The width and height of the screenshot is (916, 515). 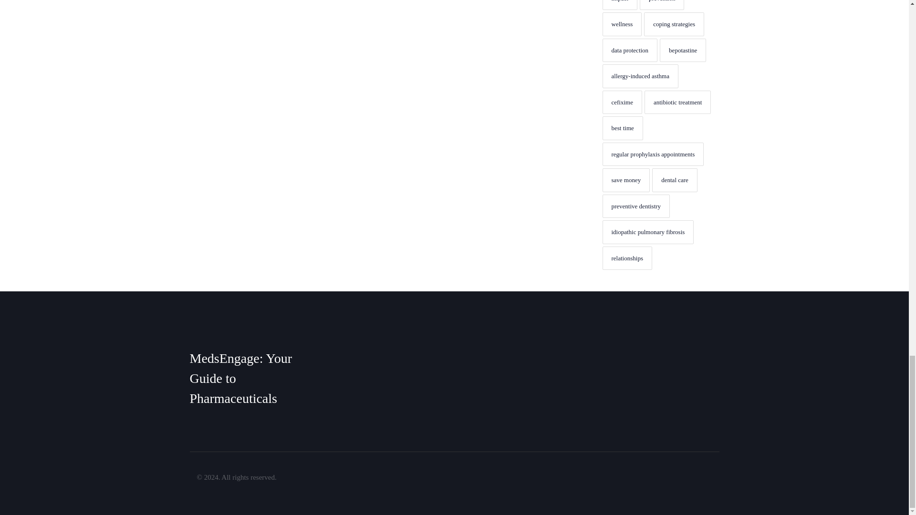 What do you see at coordinates (630, 51) in the screenshot?
I see `data protection` at bounding box center [630, 51].